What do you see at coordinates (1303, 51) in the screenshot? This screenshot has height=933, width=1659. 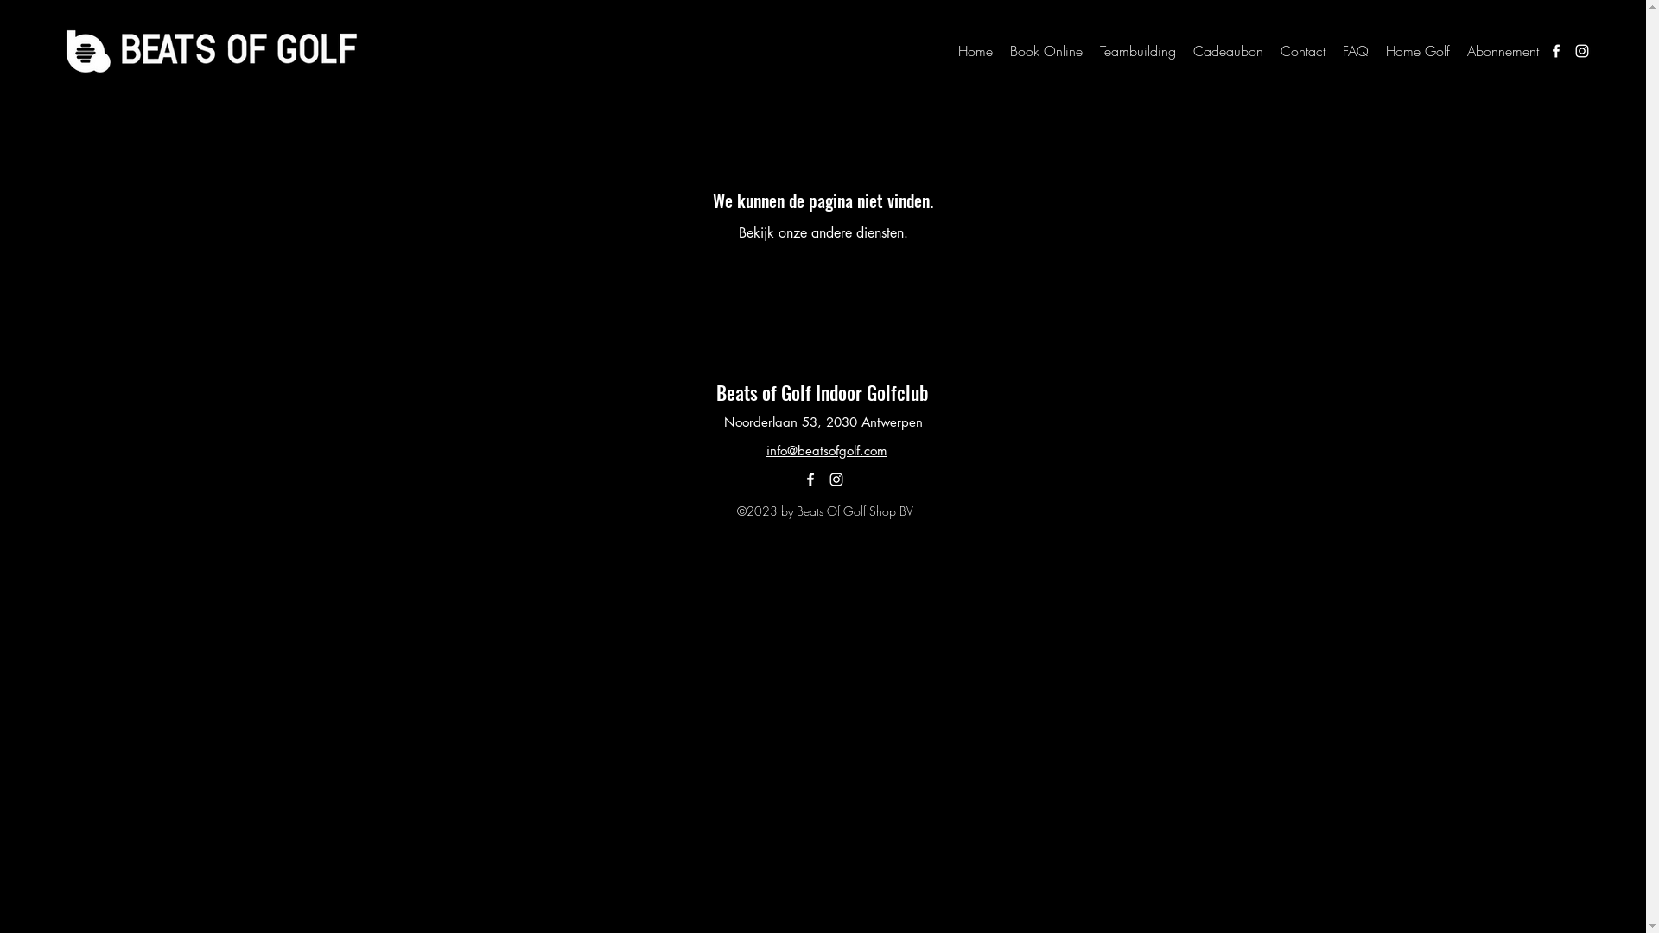 I see `Contact` at bounding box center [1303, 51].